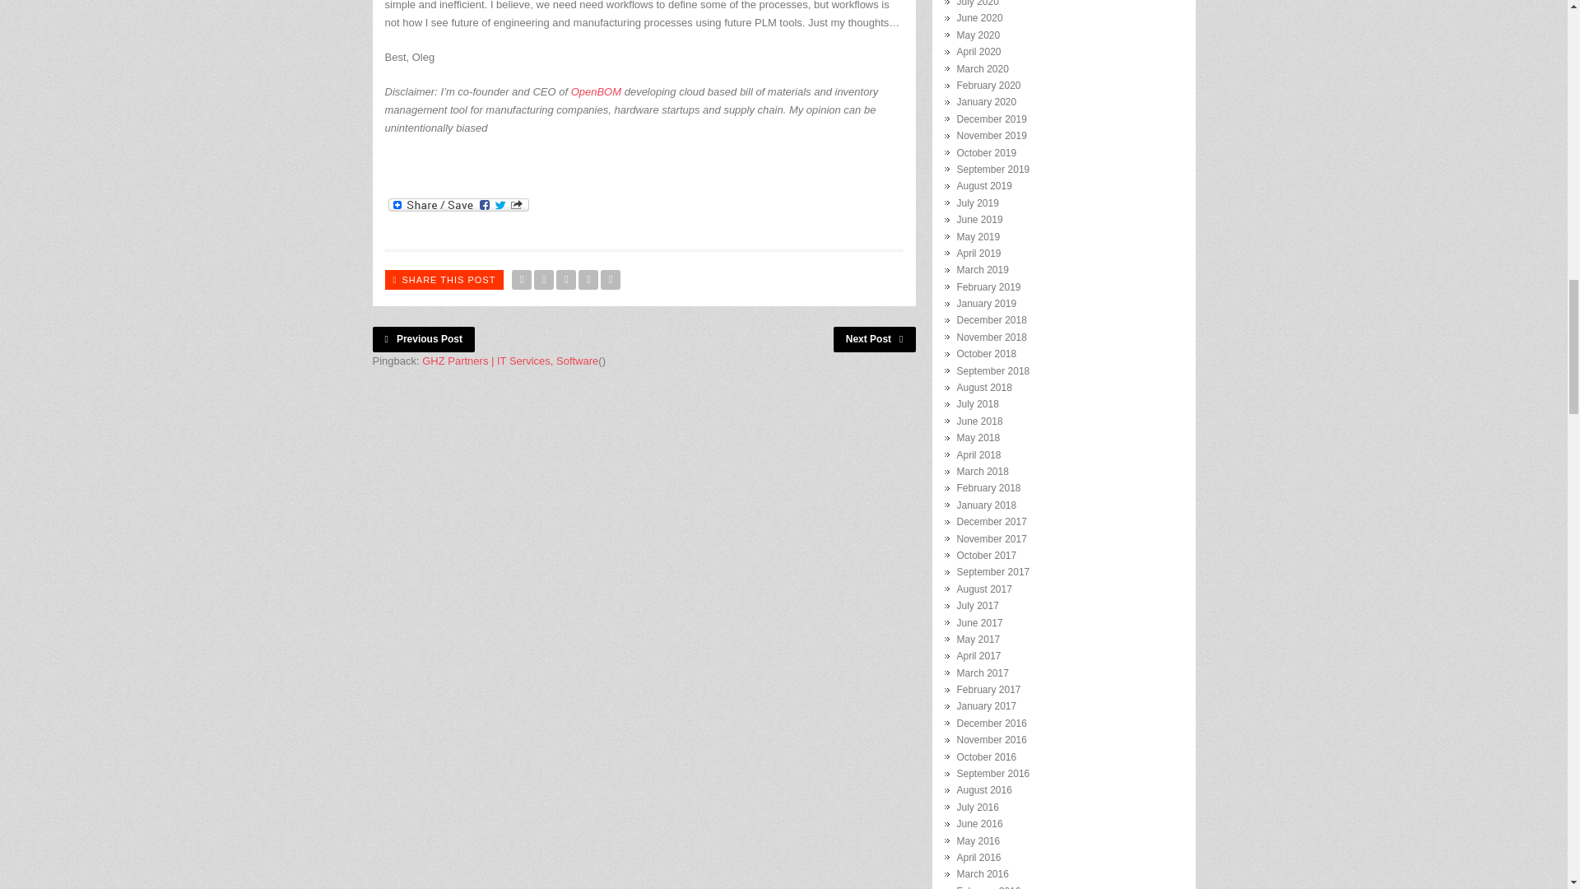 This screenshot has height=889, width=1580. I want to click on OpenBOM, so click(596, 91).